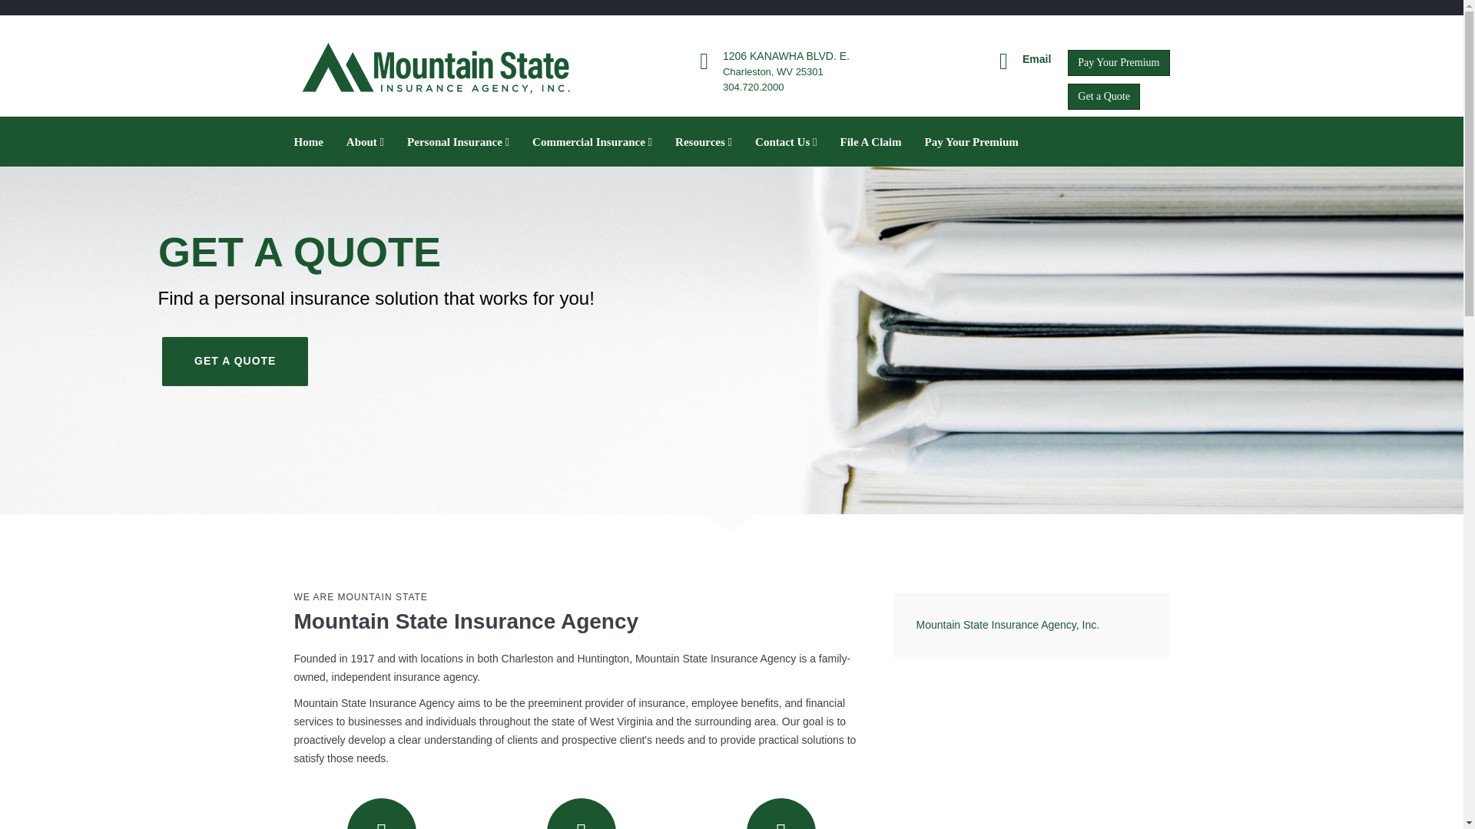 The image size is (1475, 829). Describe the element at coordinates (592, 141) in the screenshot. I see `Commercial Insurance` at that location.